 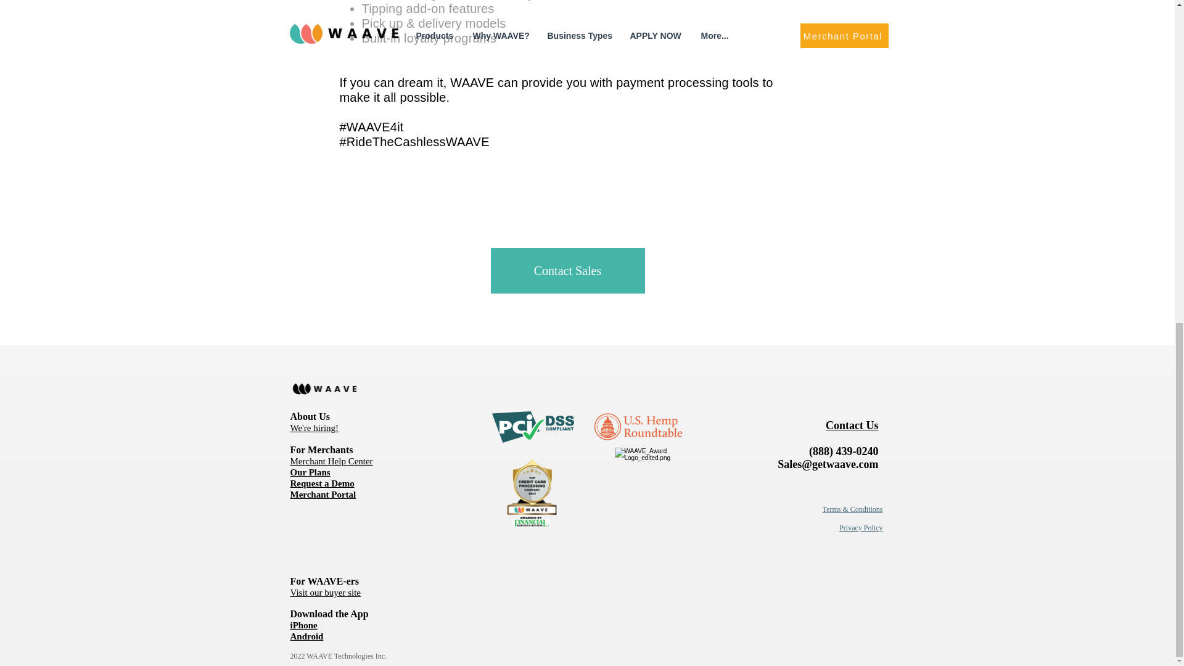 What do you see at coordinates (314, 427) in the screenshot?
I see `We're hiring!` at bounding box center [314, 427].